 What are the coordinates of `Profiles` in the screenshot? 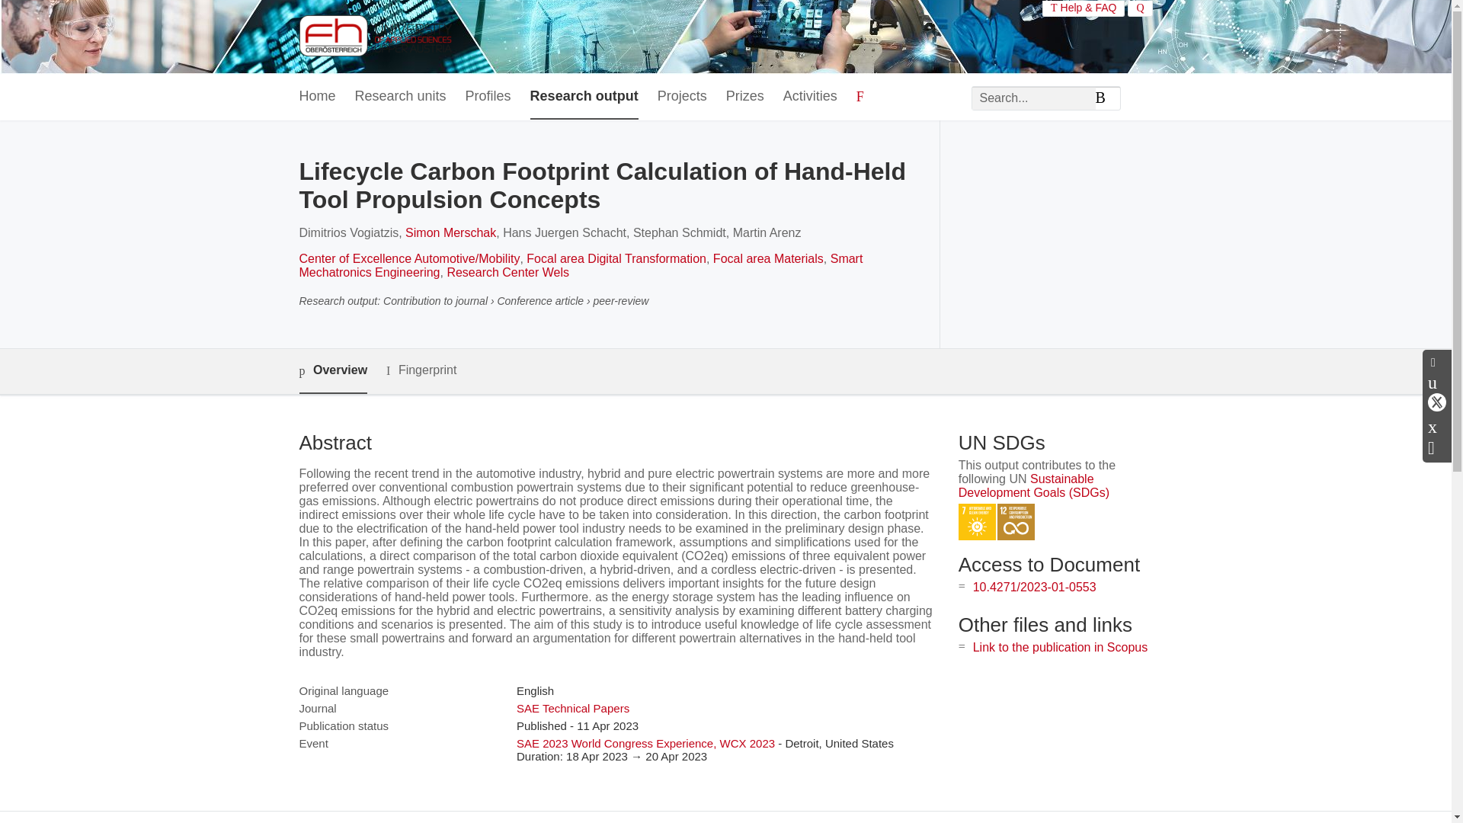 It's located at (488, 97).